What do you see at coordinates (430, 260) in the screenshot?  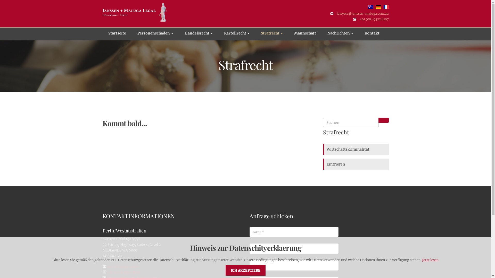 I see `Jetzt lesen` at bounding box center [430, 260].